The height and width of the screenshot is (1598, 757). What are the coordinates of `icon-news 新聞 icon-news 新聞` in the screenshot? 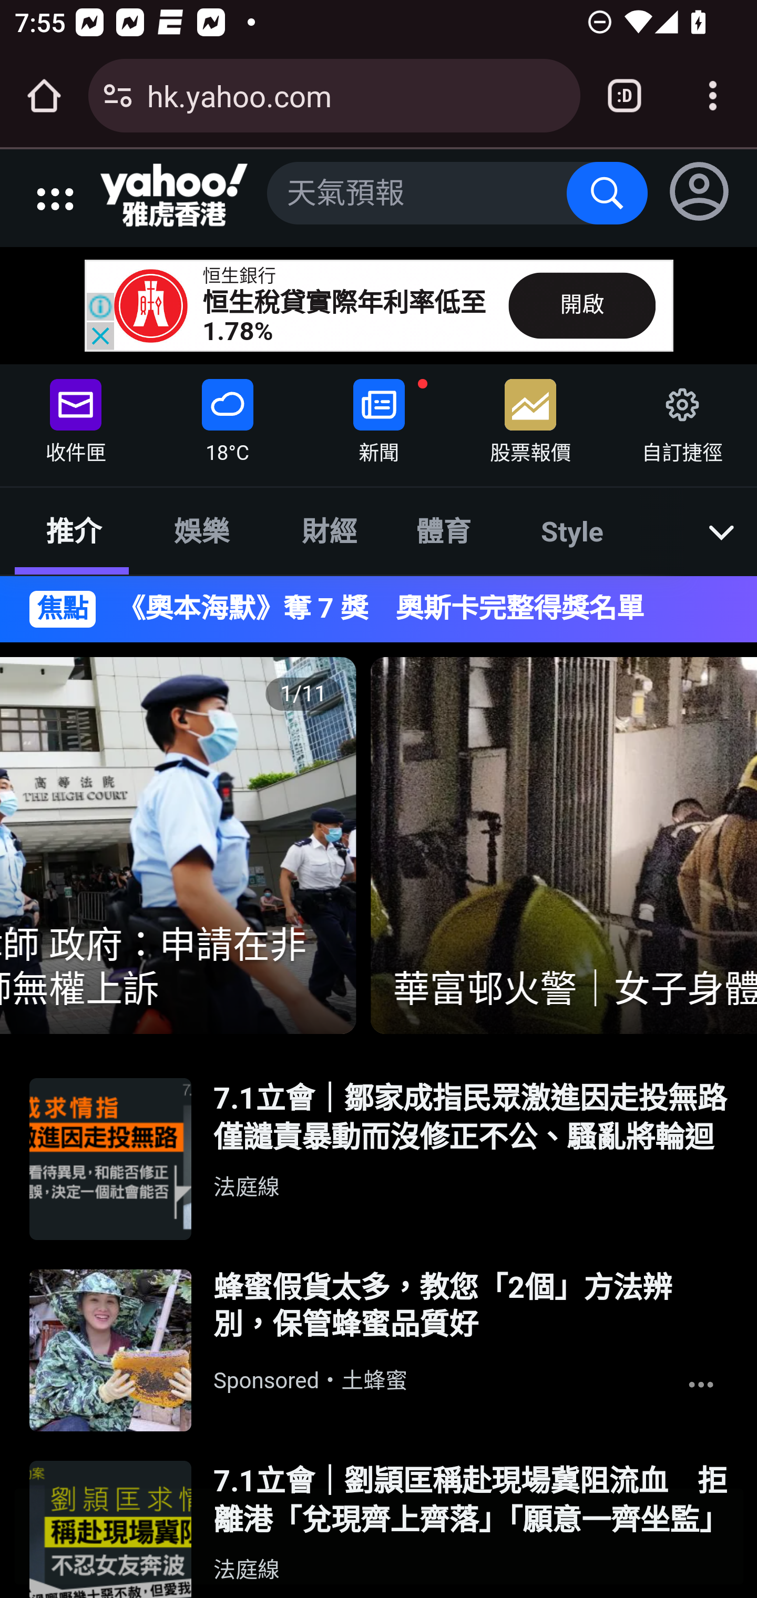 It's located at (379, 416).